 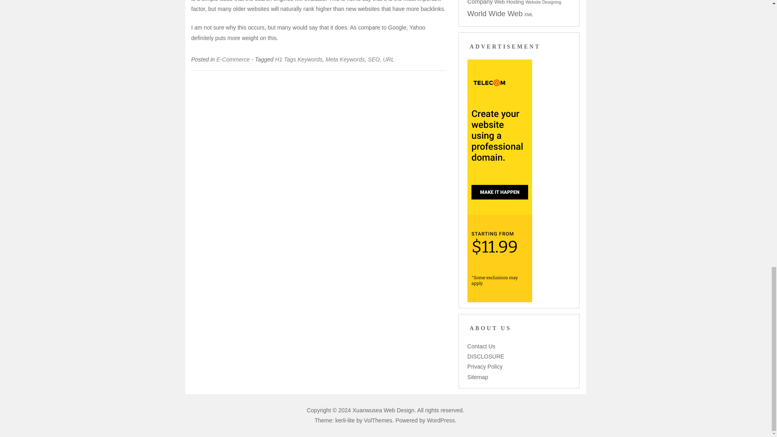 What do you see at coordinates (378, 420) in the screenshot?
I see `VolThemes` at bounding box center [378, 420].